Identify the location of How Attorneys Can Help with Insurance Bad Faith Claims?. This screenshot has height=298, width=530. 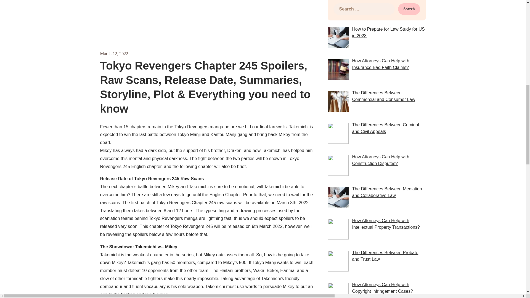
(380, 64).